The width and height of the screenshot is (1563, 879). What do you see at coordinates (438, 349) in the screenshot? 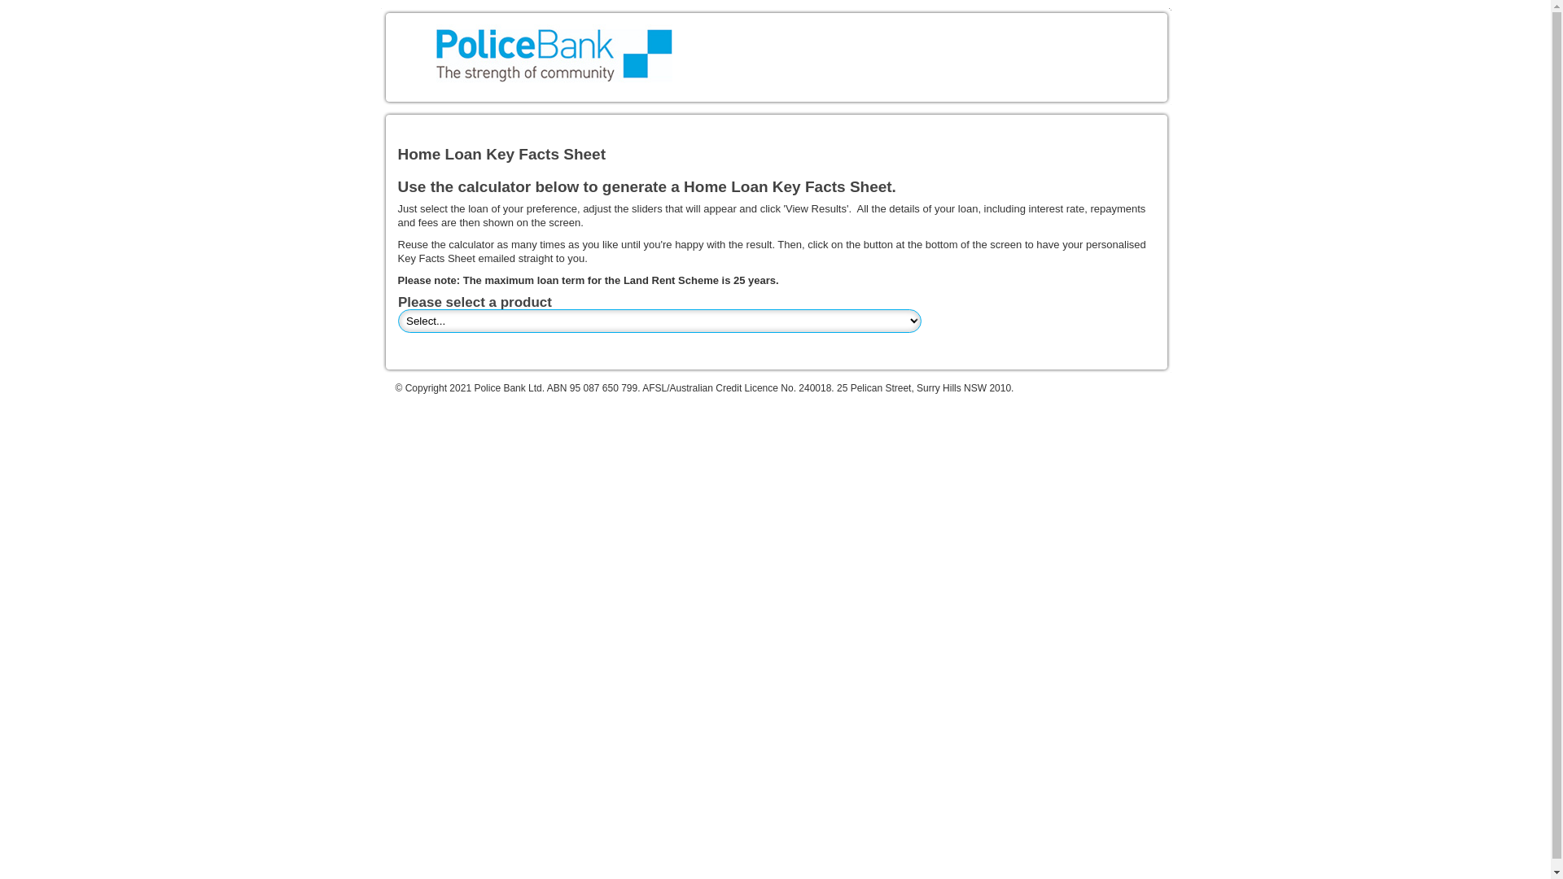
I see `Twitter For Websites: Tweet Button` at bounding box center [438, 349].